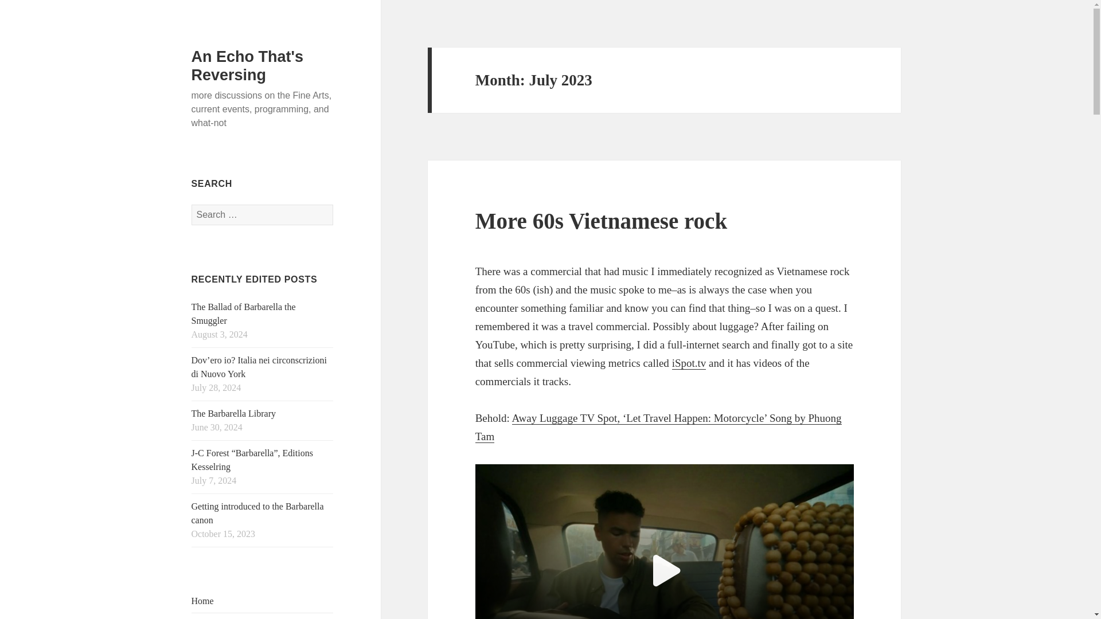 The image size is (1101, 619). What do you see at coordinates (202, 601) in the screenshot?
I see `Home` at bounding box center [202, 601].